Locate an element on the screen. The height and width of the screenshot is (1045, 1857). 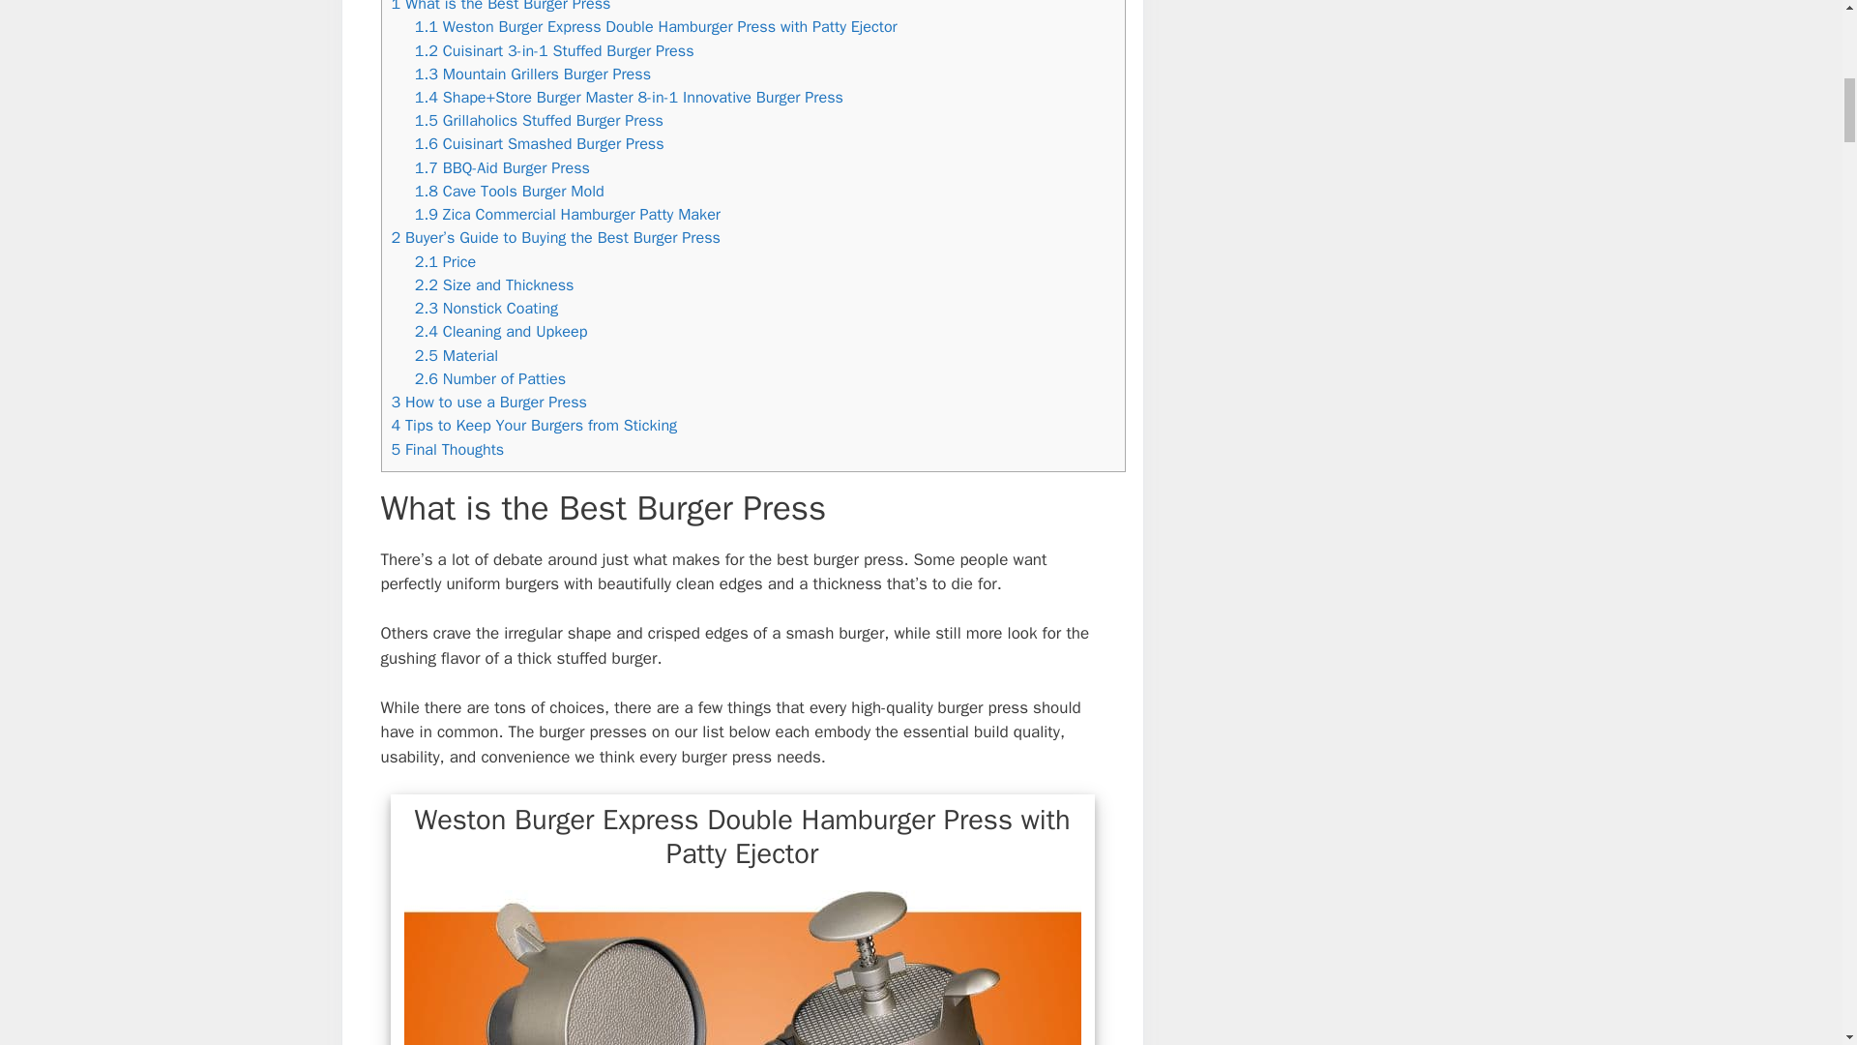
5 Final Thoughts is located at coordinates (447, 449).